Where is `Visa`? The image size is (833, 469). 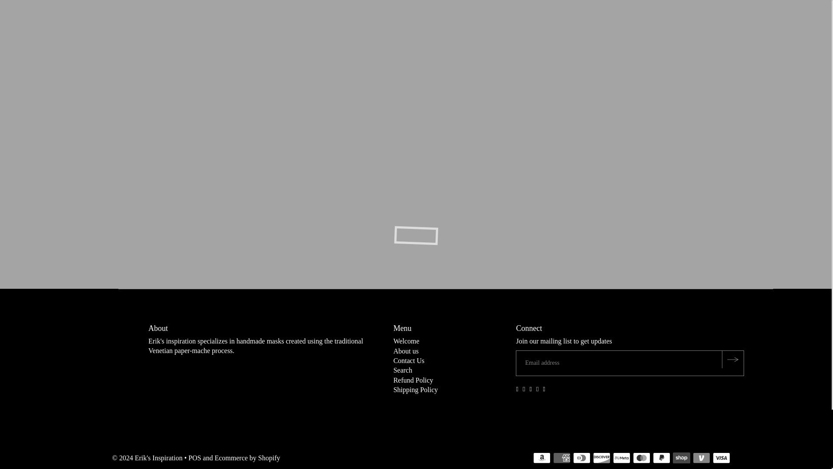
Visa is located at coordinates (721, 458).